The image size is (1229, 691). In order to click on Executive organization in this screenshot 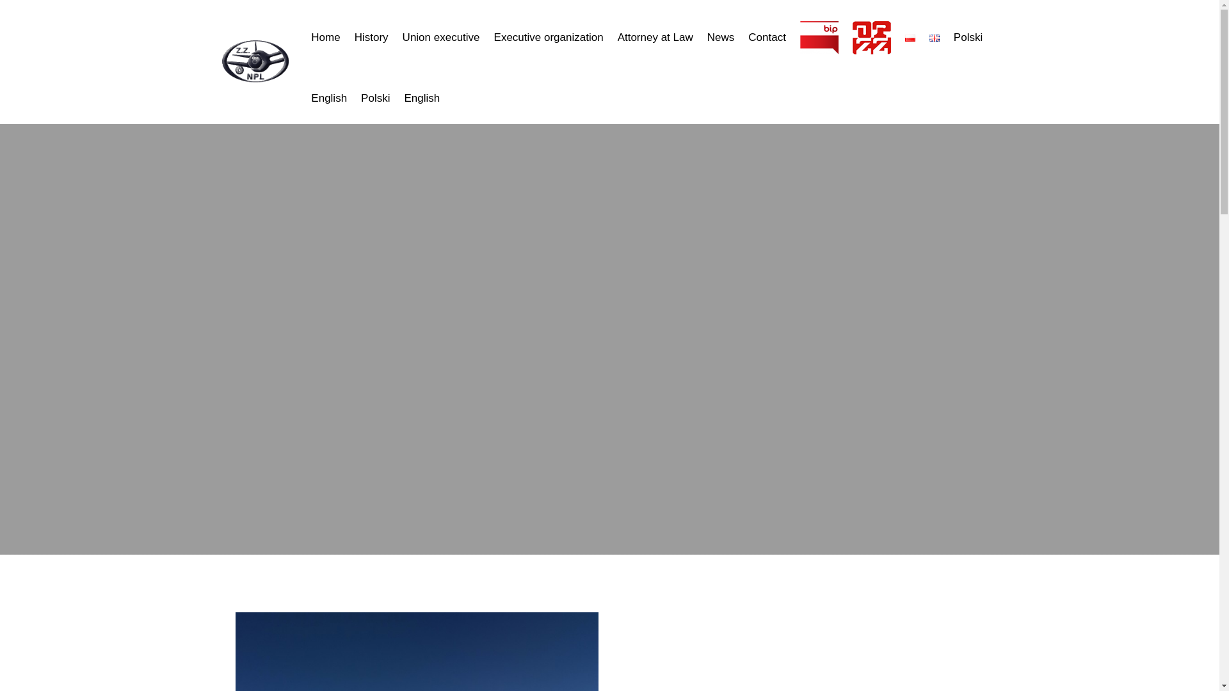, I will do `click(548, 37)`.